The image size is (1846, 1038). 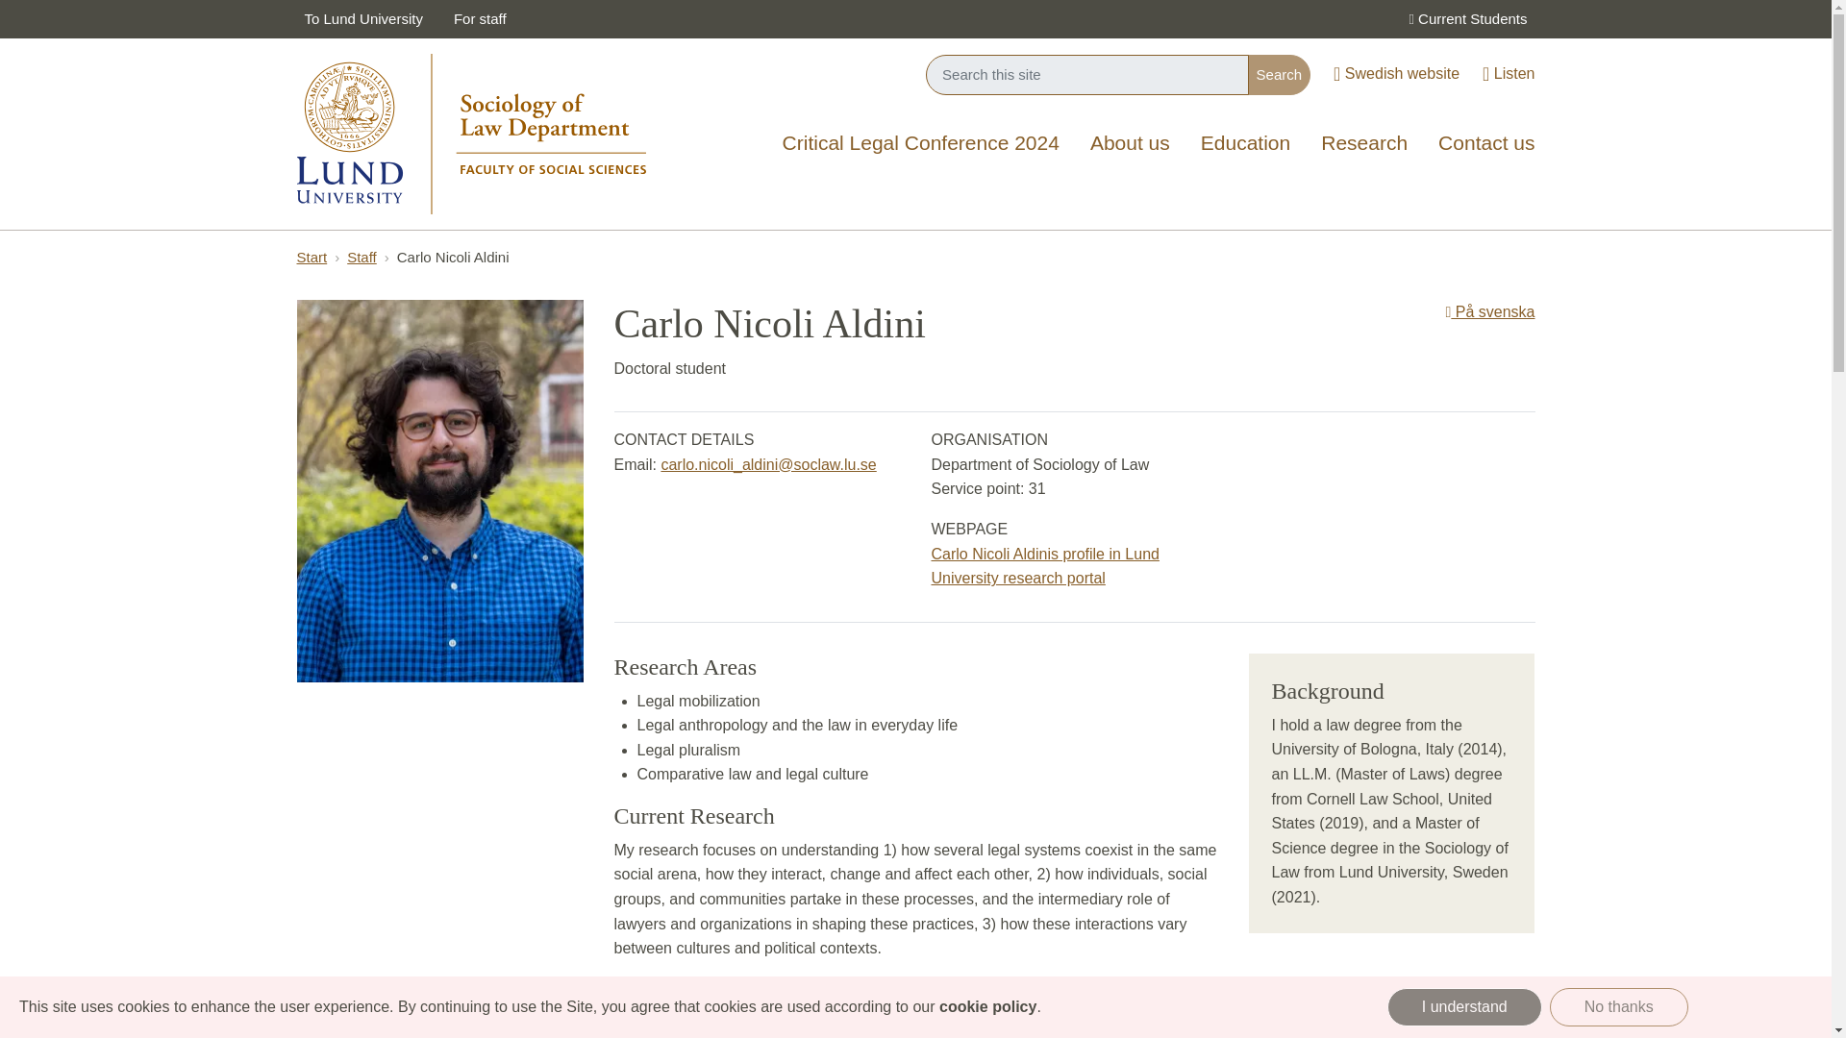 What do you see at coordinates (1363, 144) in the screenshot?
I see `Research` at bounding box center [1363, 144].